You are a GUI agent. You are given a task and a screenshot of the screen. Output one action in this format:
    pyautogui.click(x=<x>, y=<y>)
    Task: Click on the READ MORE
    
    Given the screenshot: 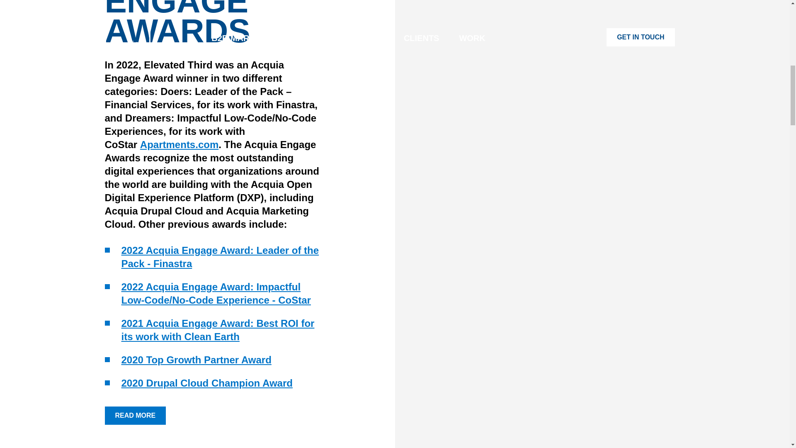 What is the action you would take?
    pyautogui.click(x=135, y=415)
    